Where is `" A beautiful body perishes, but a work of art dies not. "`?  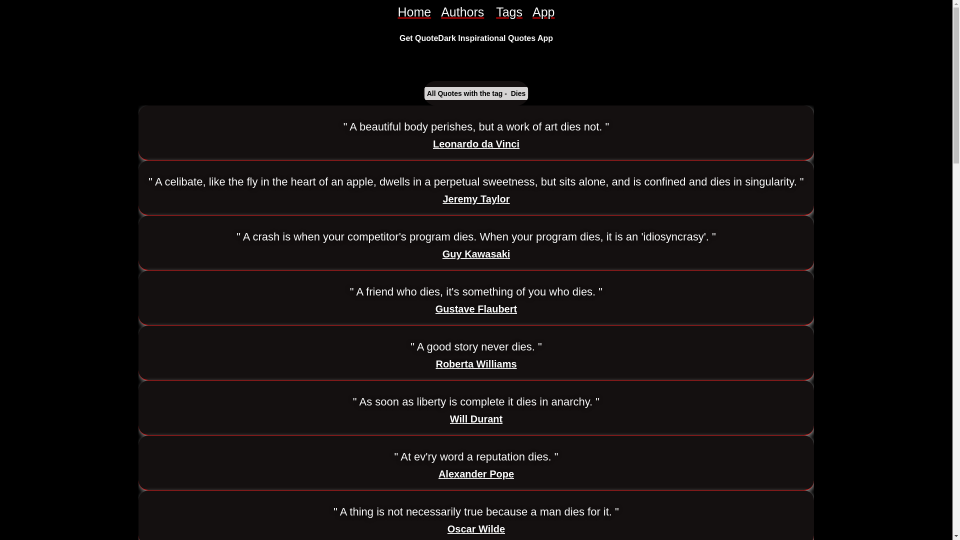
" A beautiful body perishes, but a work of art dies not. " is located at coordinates (476, 126).